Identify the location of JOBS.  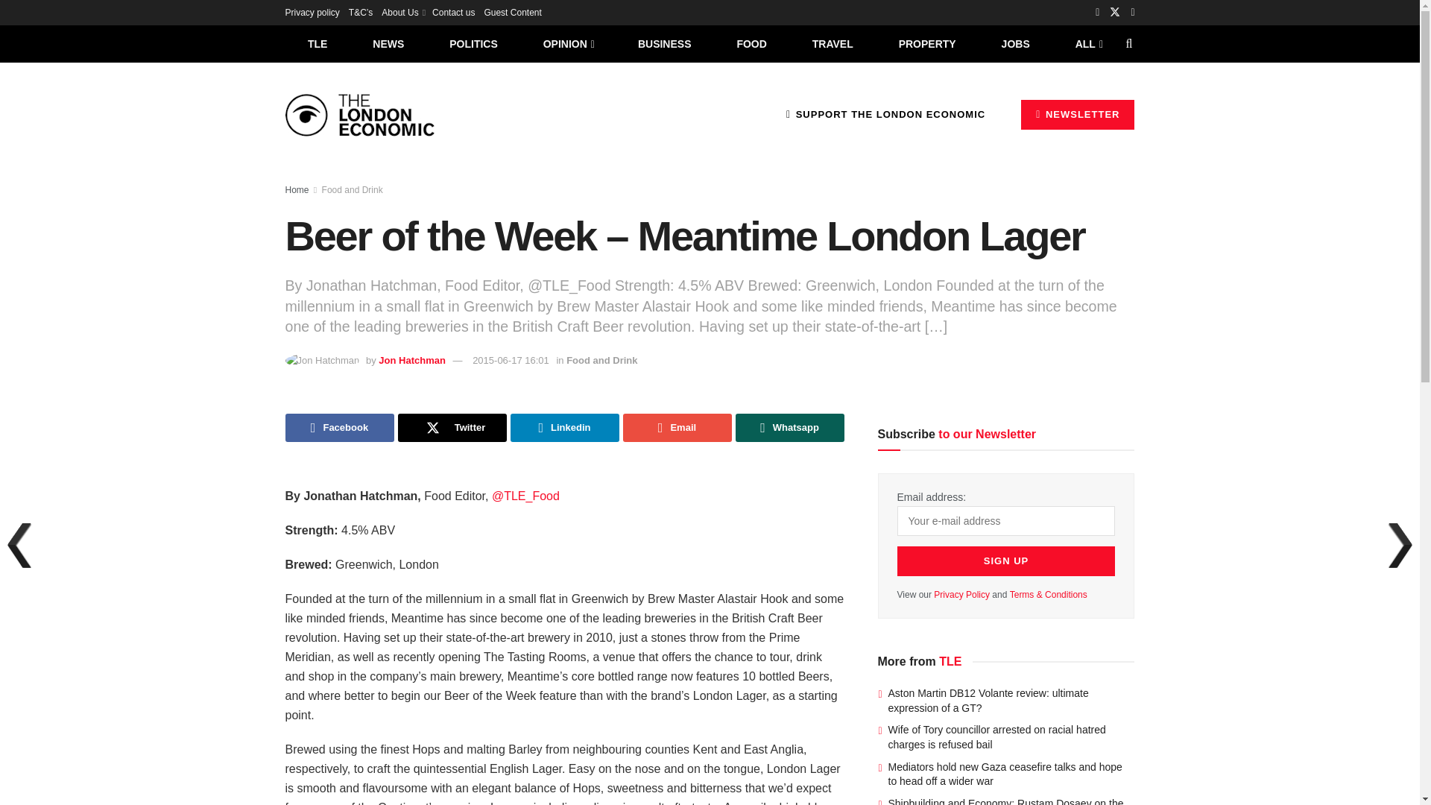
(1015, 43).